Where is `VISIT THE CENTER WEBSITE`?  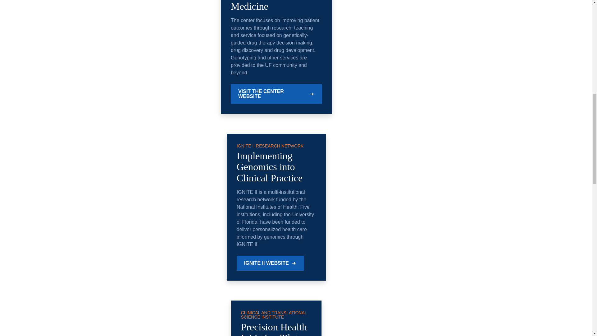 VISIT THE CENTER WEBSITE is located at coordinates (276, 94).